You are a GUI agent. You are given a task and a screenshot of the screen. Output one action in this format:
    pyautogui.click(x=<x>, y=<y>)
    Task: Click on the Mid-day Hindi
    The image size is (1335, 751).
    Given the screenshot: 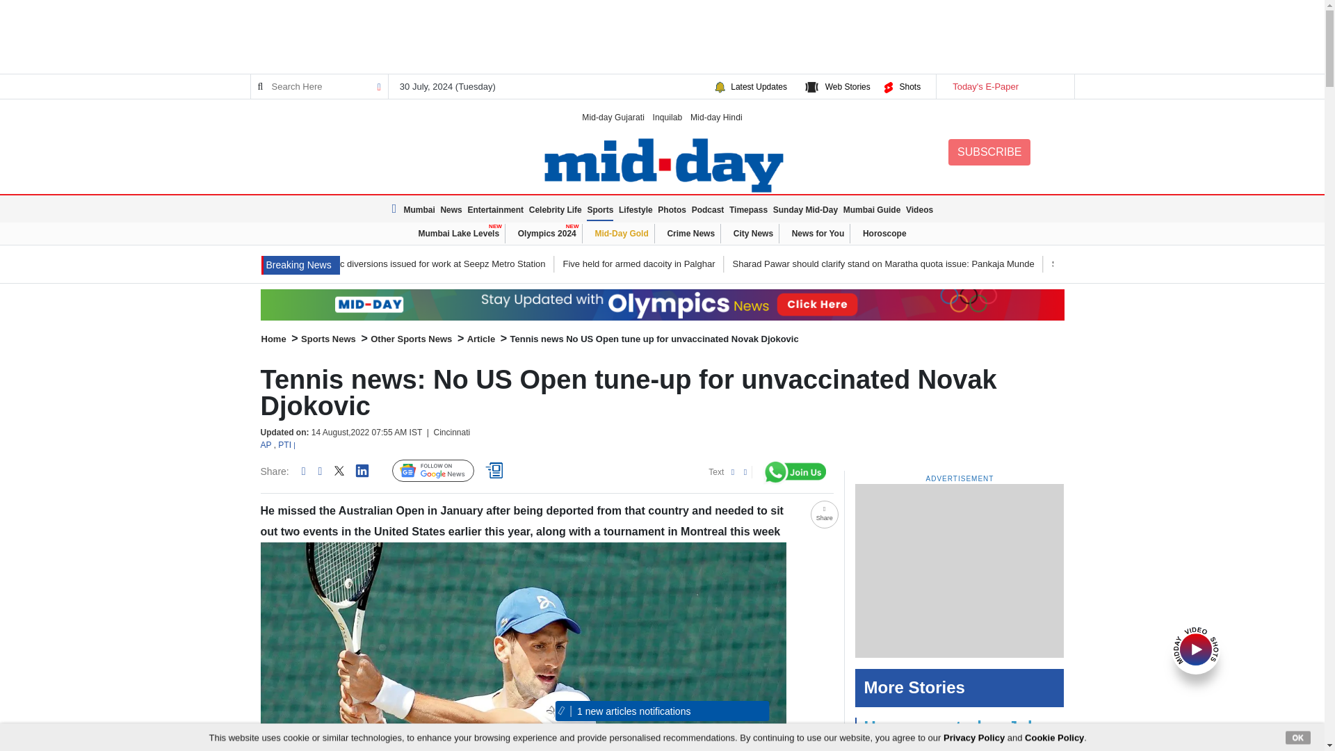 What is the action you would take?
    pyautogui.click(x=716, y=117)
    